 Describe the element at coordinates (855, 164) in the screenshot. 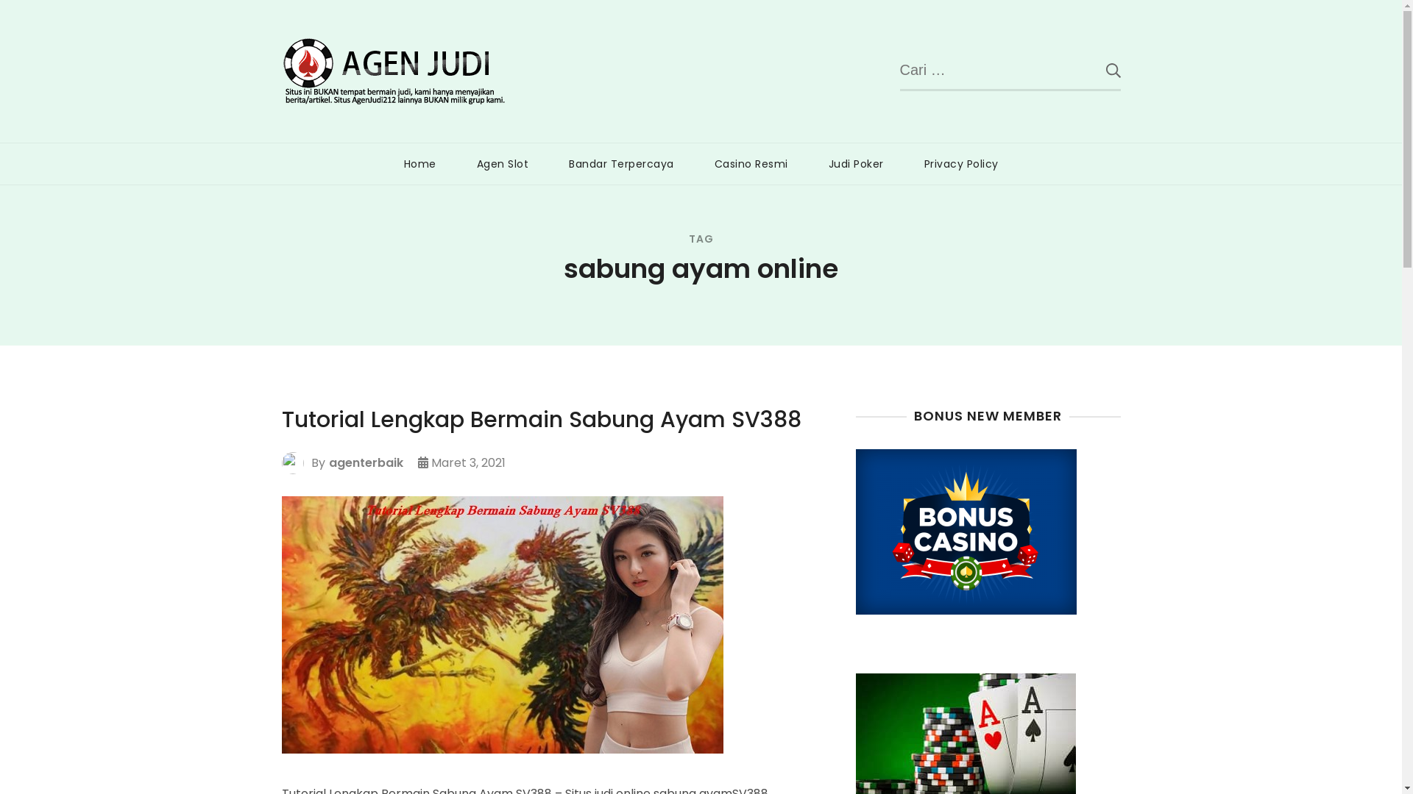

I see `Judi Poker` at that location.